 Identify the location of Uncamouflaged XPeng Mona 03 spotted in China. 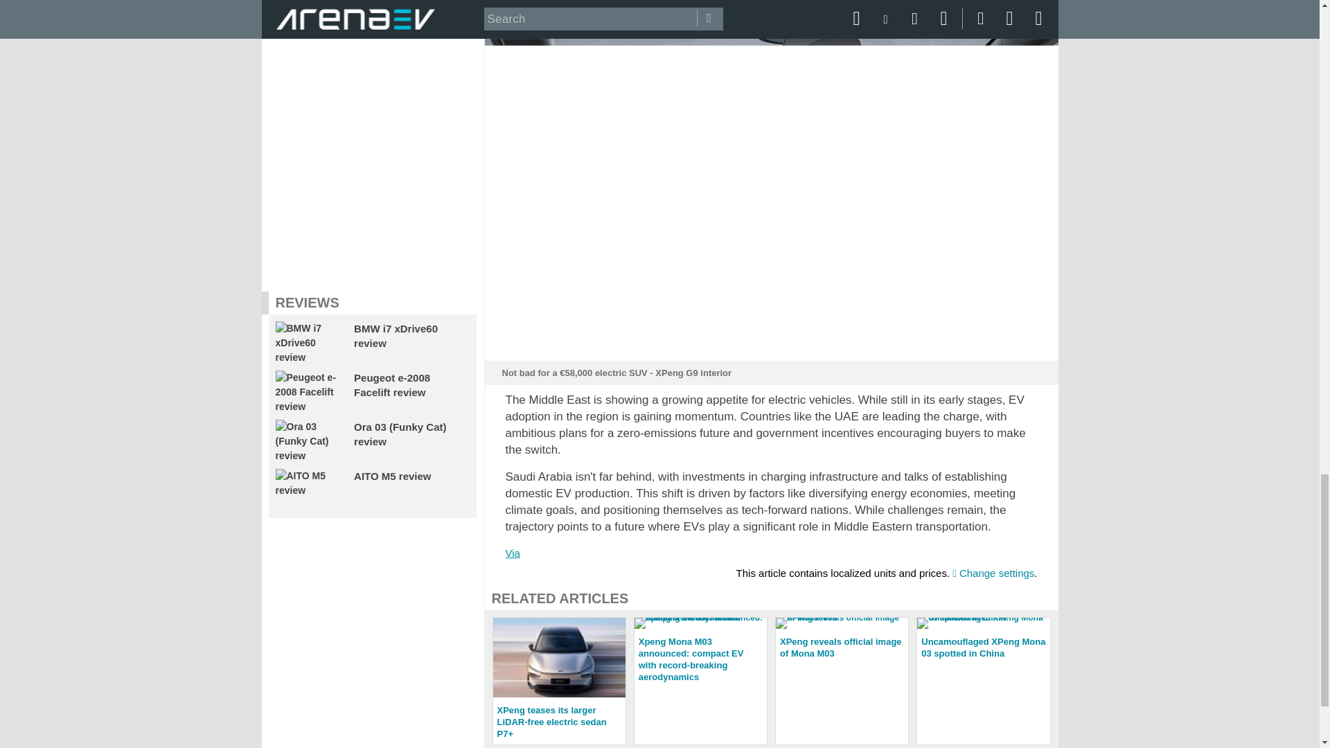
(983, 641).